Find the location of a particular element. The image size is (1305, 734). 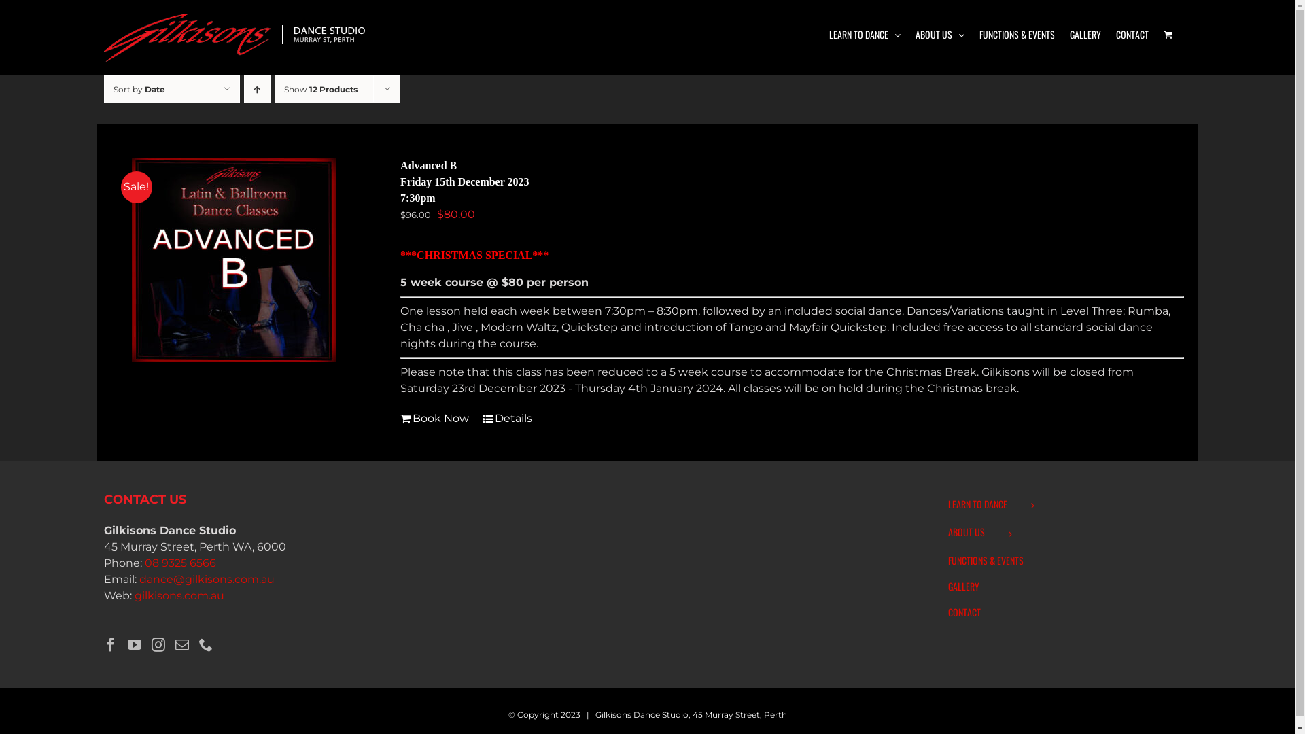

Show 12 Products is located at coordinates (321, 90).